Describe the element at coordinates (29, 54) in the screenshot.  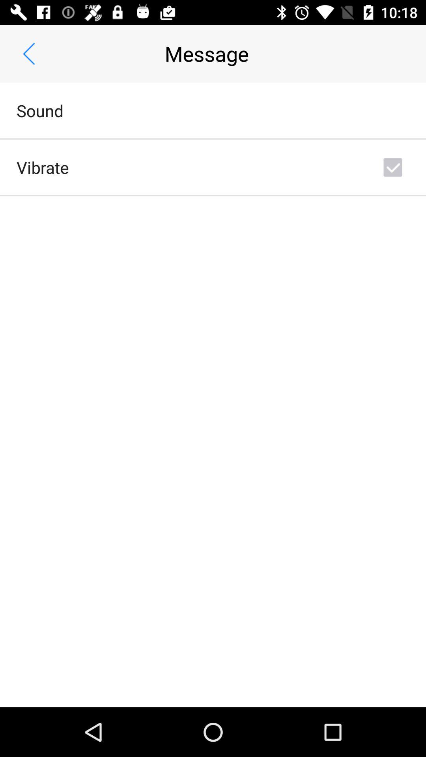
I see `turn on the icon to the left of message app` at that location.